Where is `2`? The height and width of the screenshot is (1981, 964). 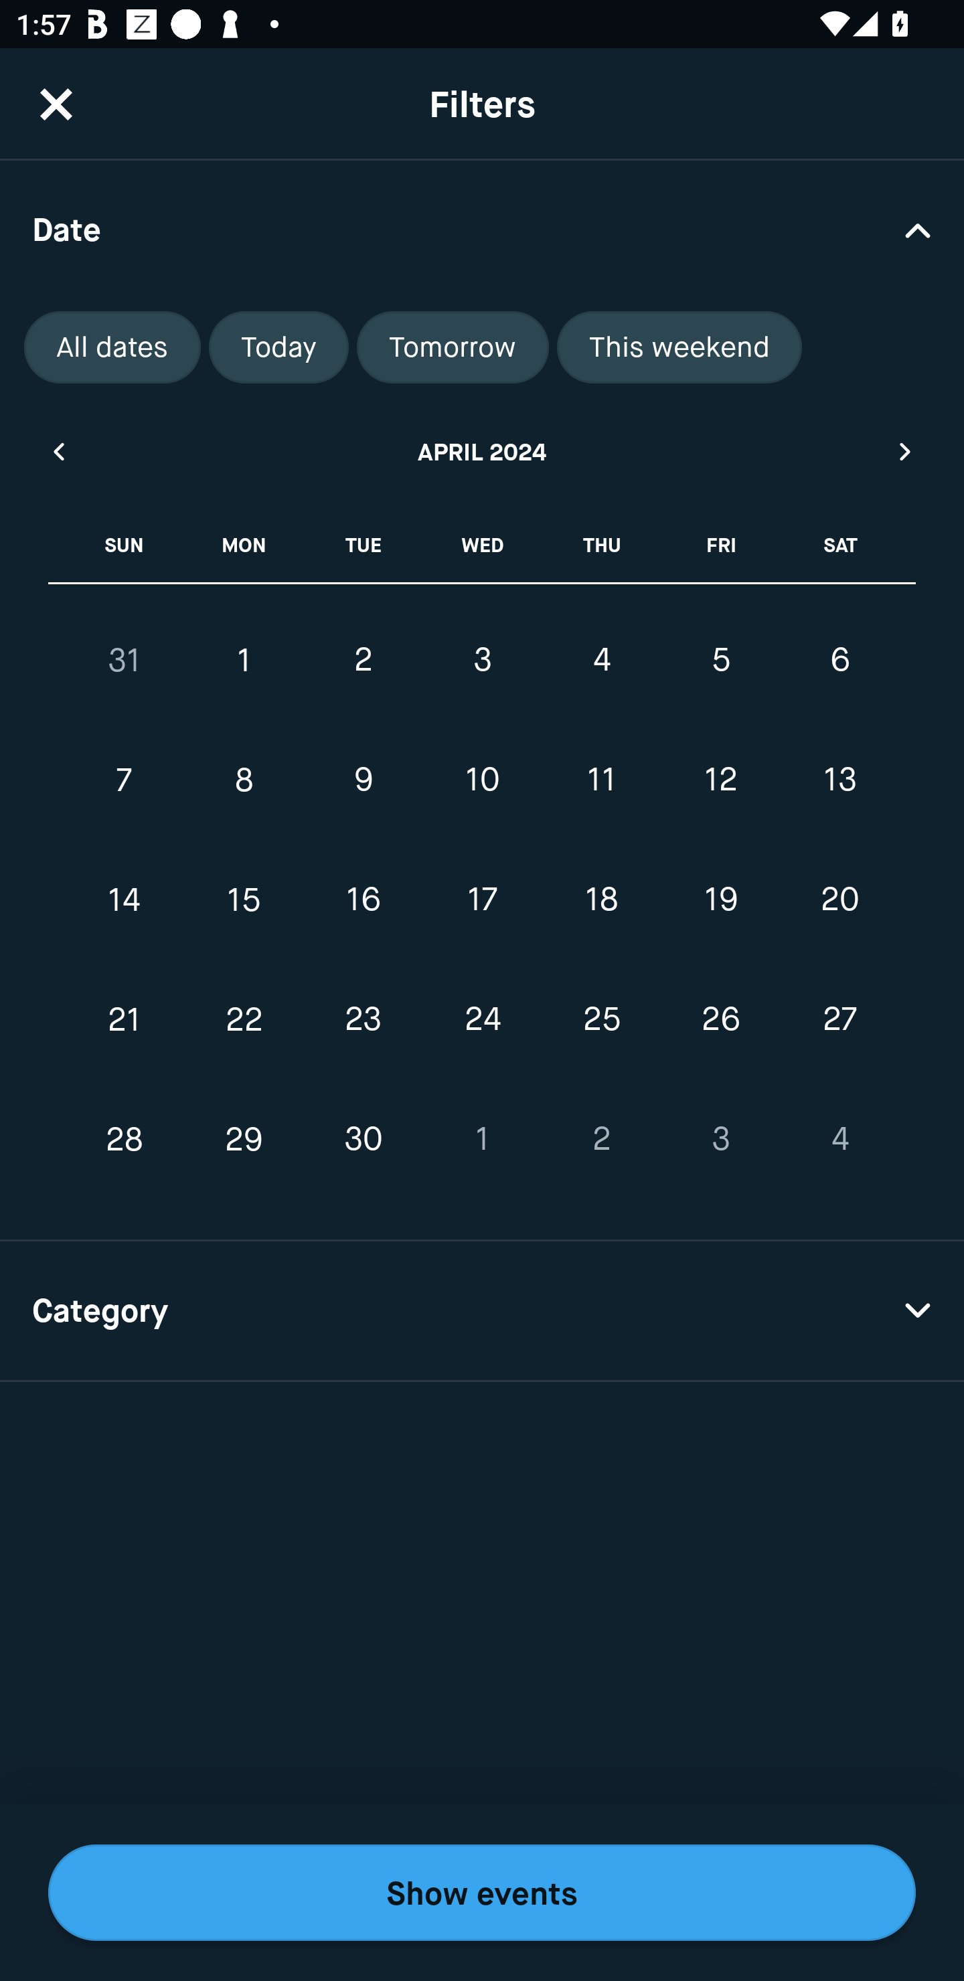
2 is located at coordinates (363, 659).